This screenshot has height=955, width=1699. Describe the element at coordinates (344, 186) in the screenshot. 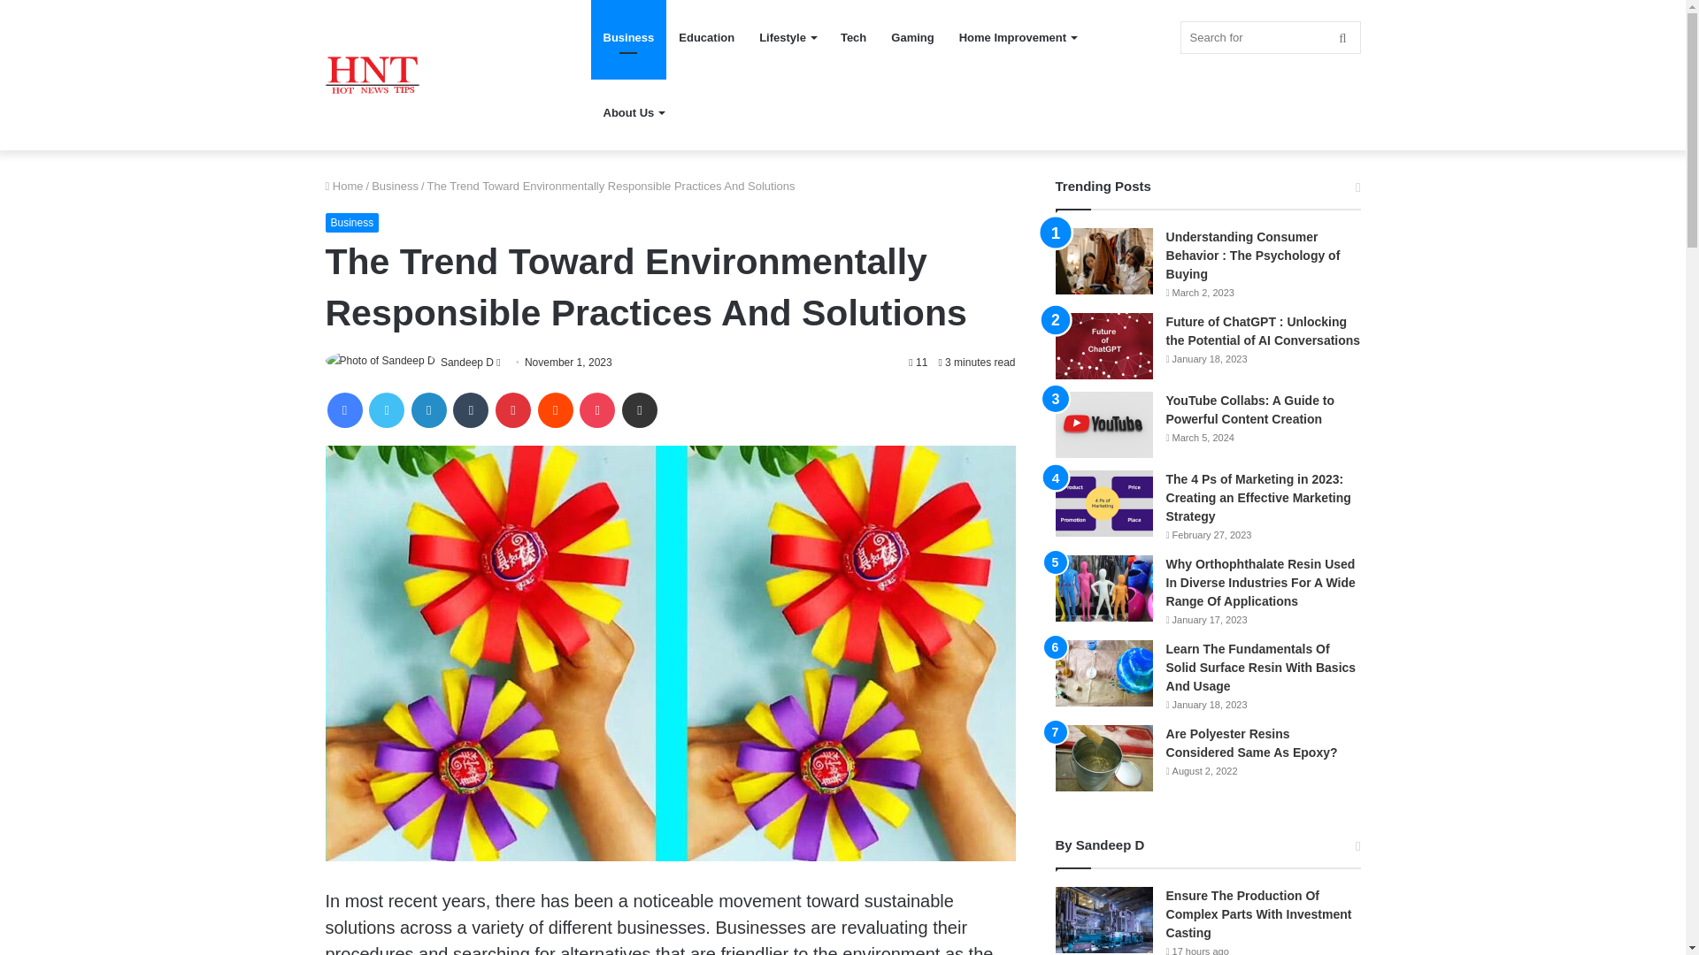

I see `Home` at that location.